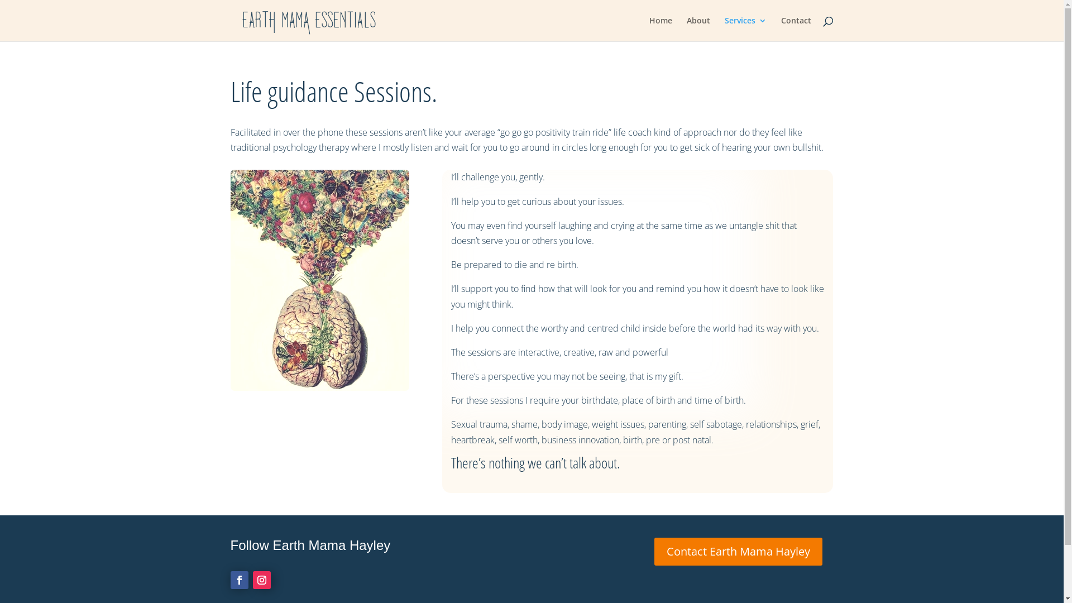  Describe the element at coordinates (660, 29) in the screenshot. I see `Home` at that location.